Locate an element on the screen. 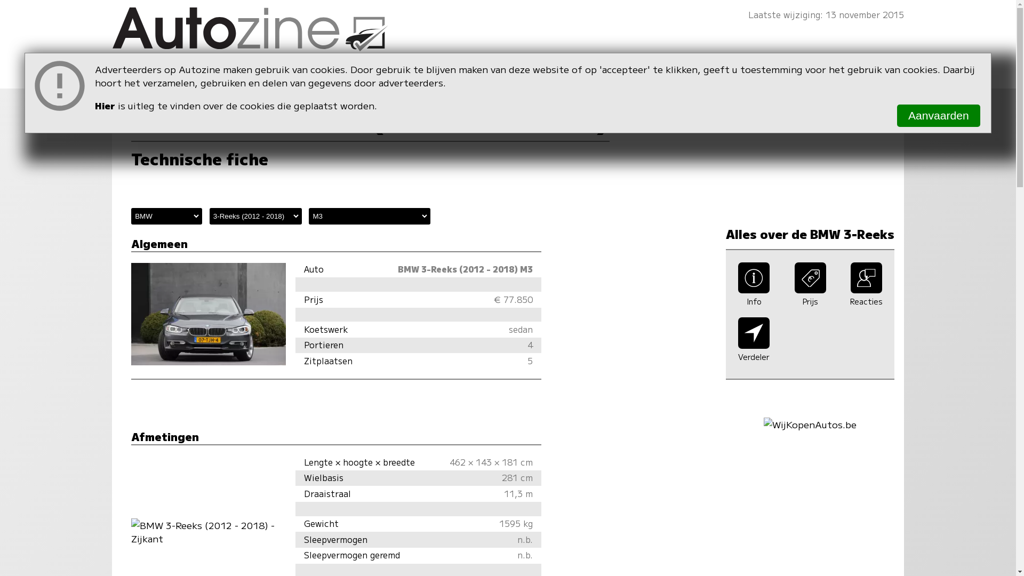 The height and width of the screenshot is (576, 1024). Prijs is located at coordinates (810, 299).